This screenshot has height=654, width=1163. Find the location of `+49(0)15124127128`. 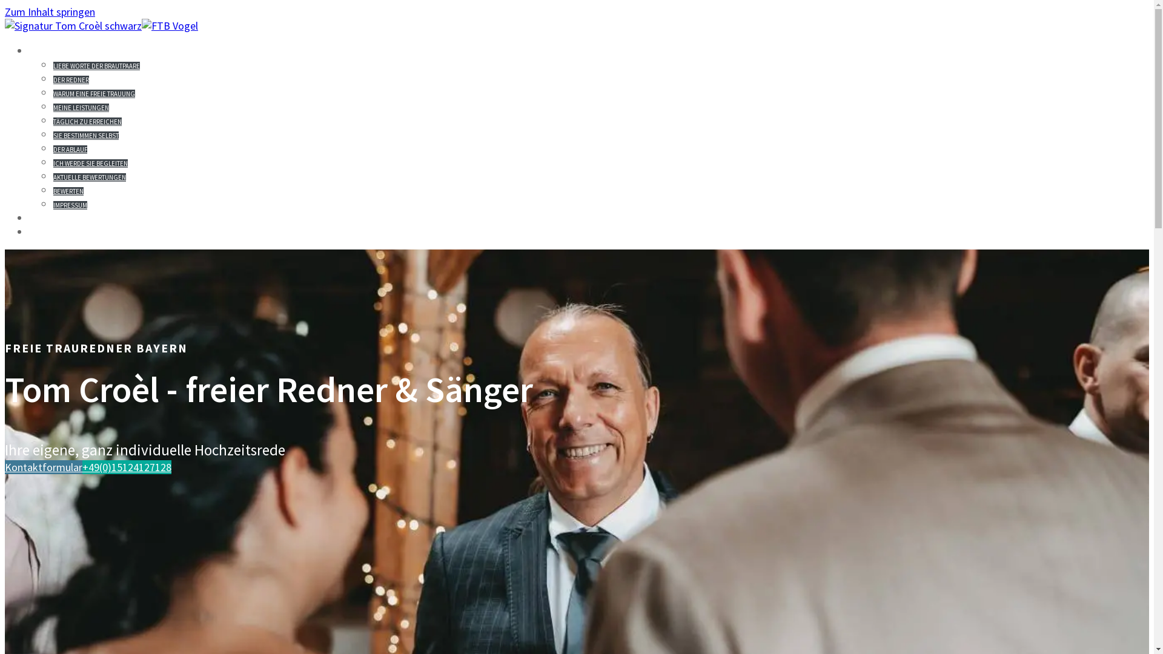

+49(0)15124127128 is located at coordinates (127, 467).